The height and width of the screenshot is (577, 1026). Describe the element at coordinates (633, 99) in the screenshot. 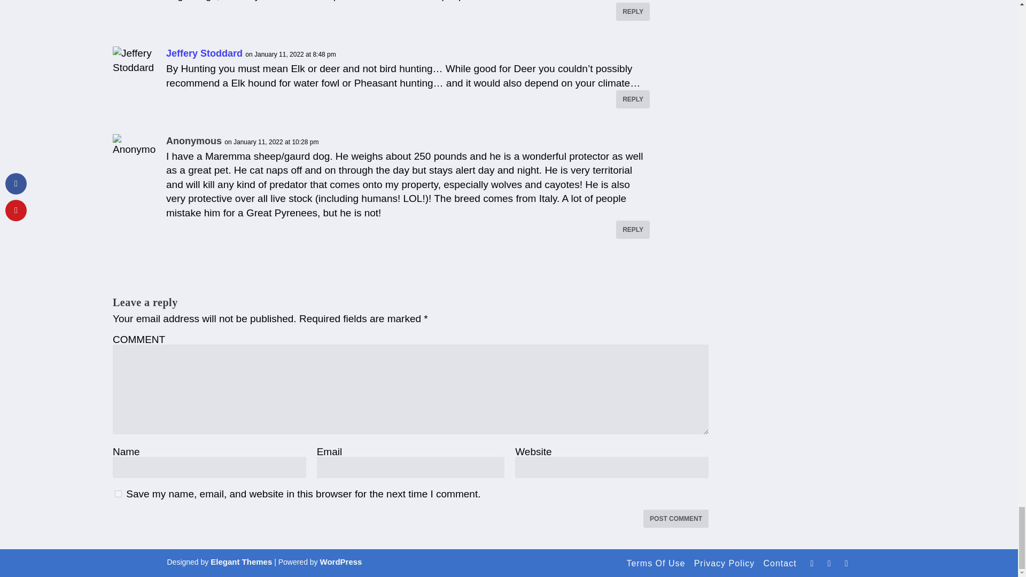

I see `REPLY` at that location.